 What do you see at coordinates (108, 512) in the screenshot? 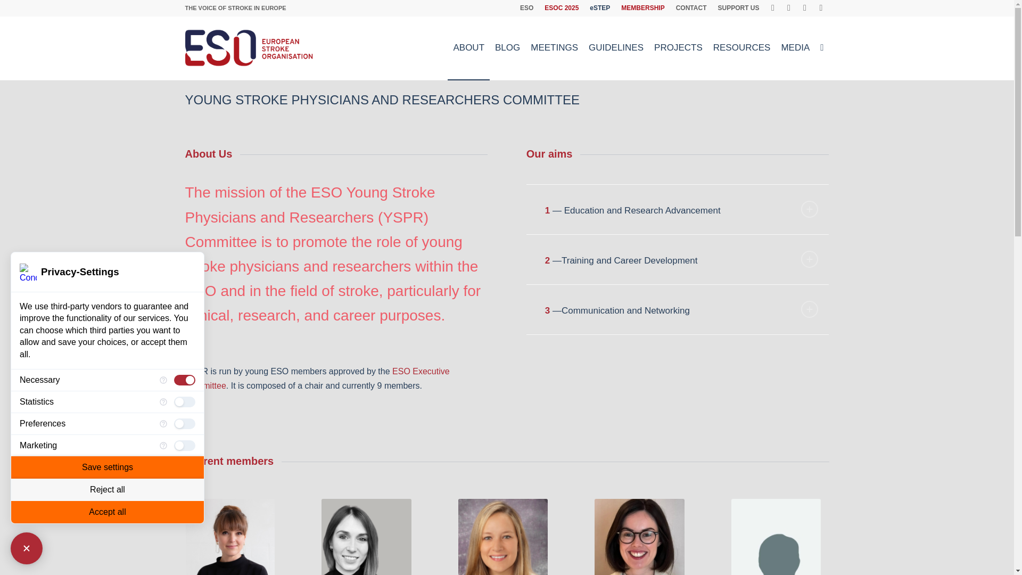
I see `Accept all` at bounding box center [108, 512].